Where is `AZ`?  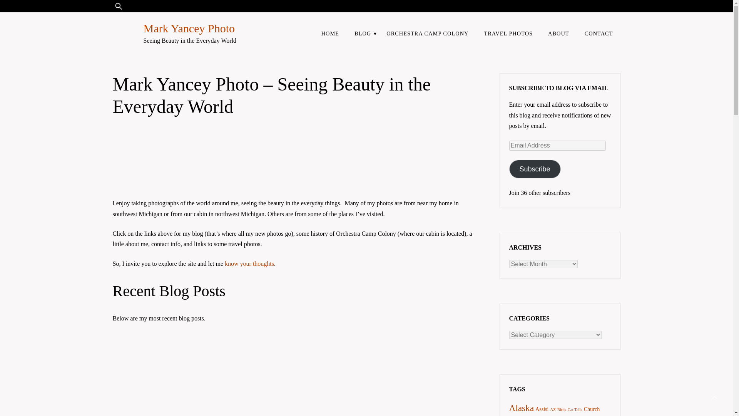
AZ is located at coordinates (553, 410).